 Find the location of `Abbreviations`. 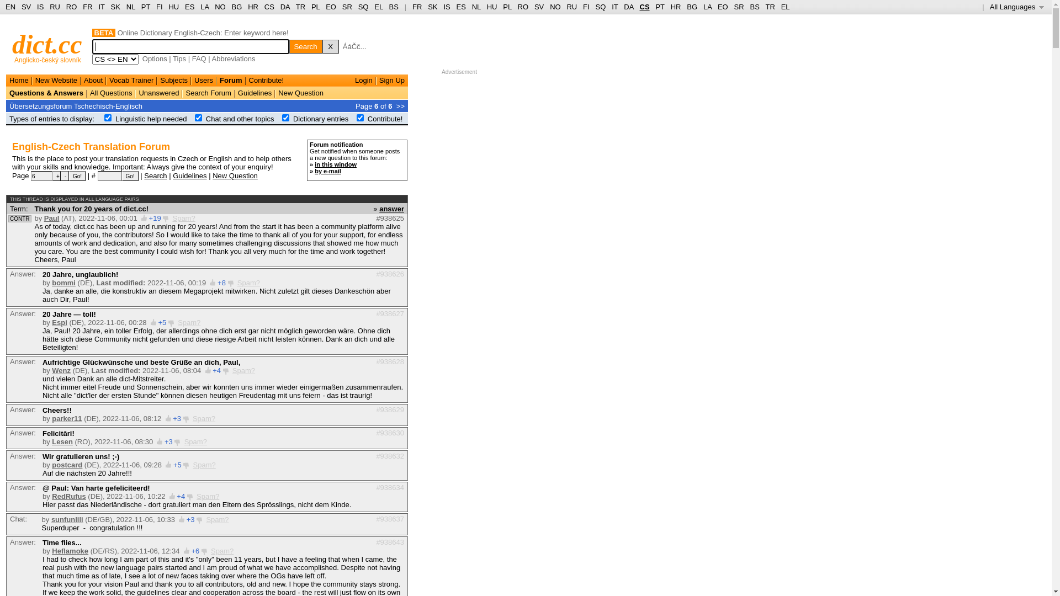

Abbreviations is located at coordinates (234, 58).